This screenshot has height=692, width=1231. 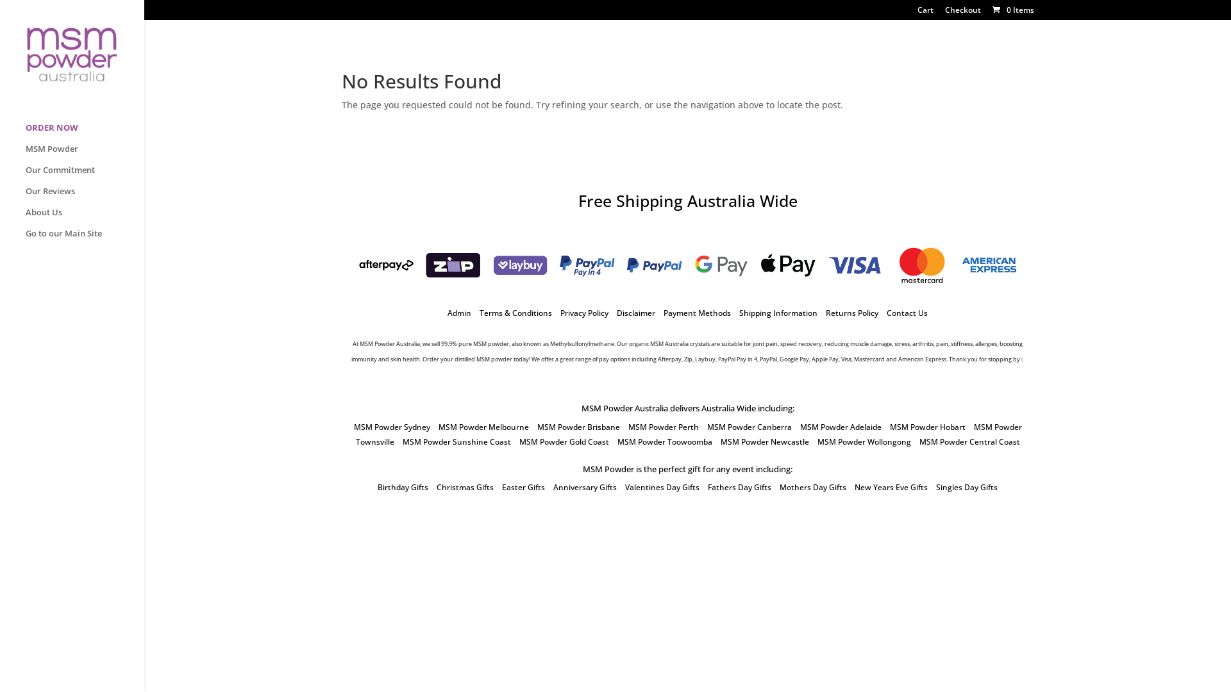 What do you see at coordinates (662, 487) in the screenshot?
I see `Valentines Day Gifts` at bounding box center [662, 487].